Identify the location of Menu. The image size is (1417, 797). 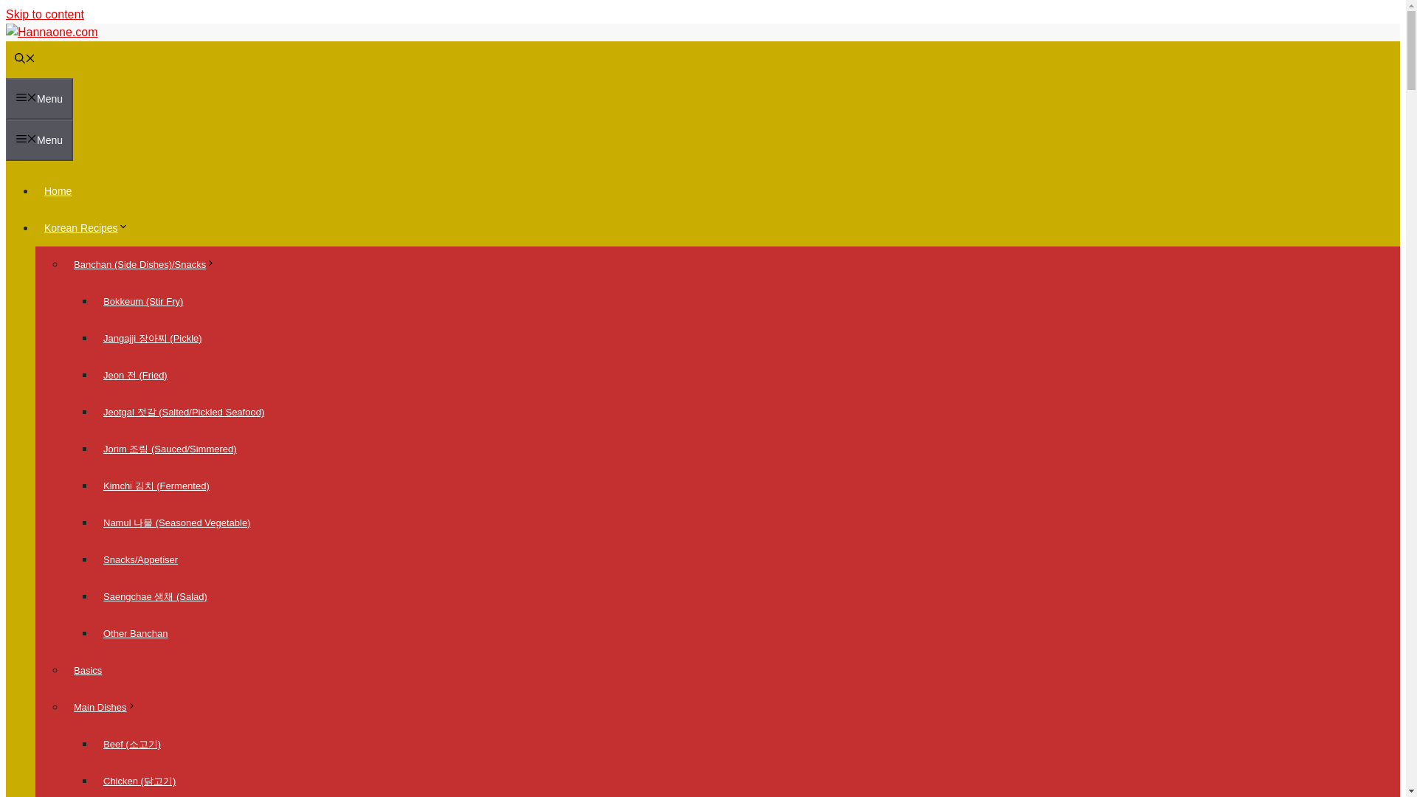
(39, 140).